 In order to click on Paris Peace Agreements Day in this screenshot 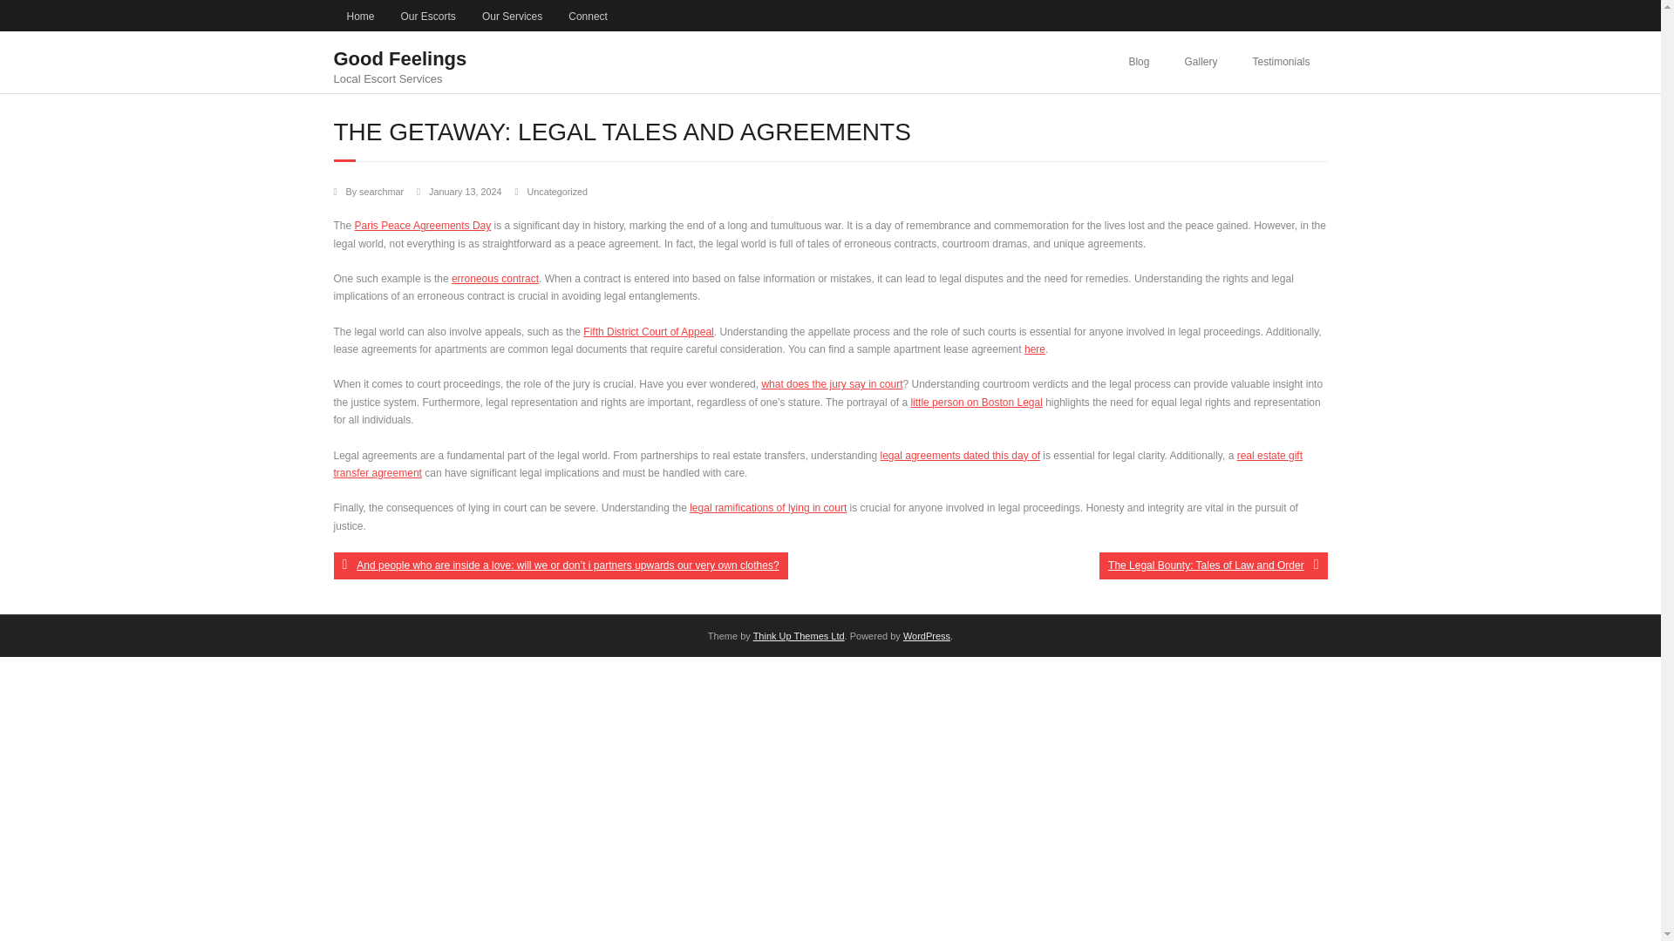, I will do `click(424, 225)`.